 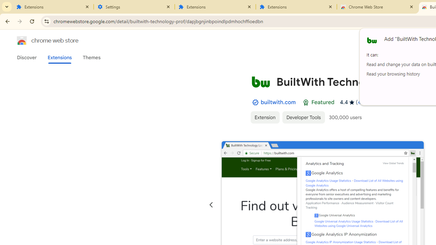 I want to click on Featured Badge, so click(x=306, y=102).